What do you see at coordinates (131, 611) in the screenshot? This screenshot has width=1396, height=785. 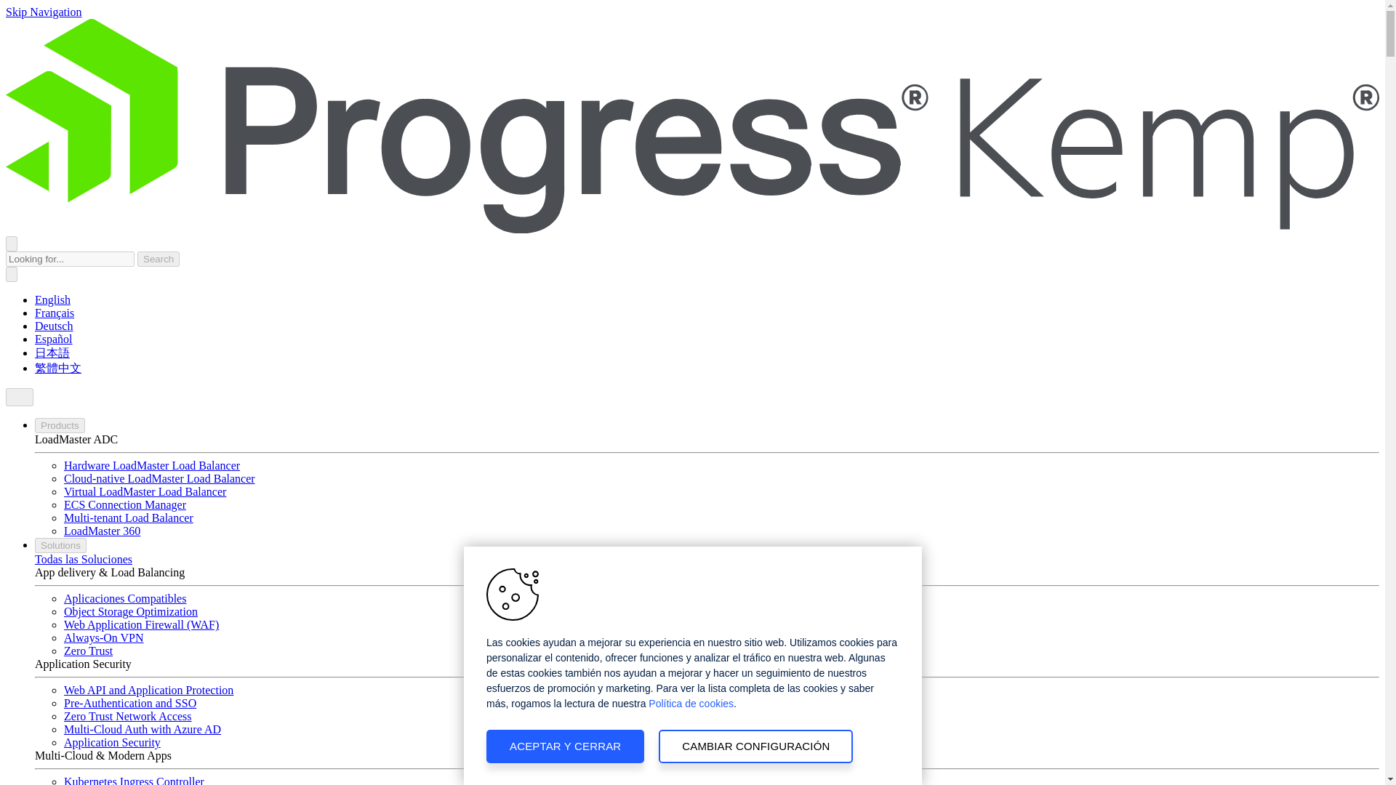 I see `Object Storage Optimization` at bounding box center [131, 611].